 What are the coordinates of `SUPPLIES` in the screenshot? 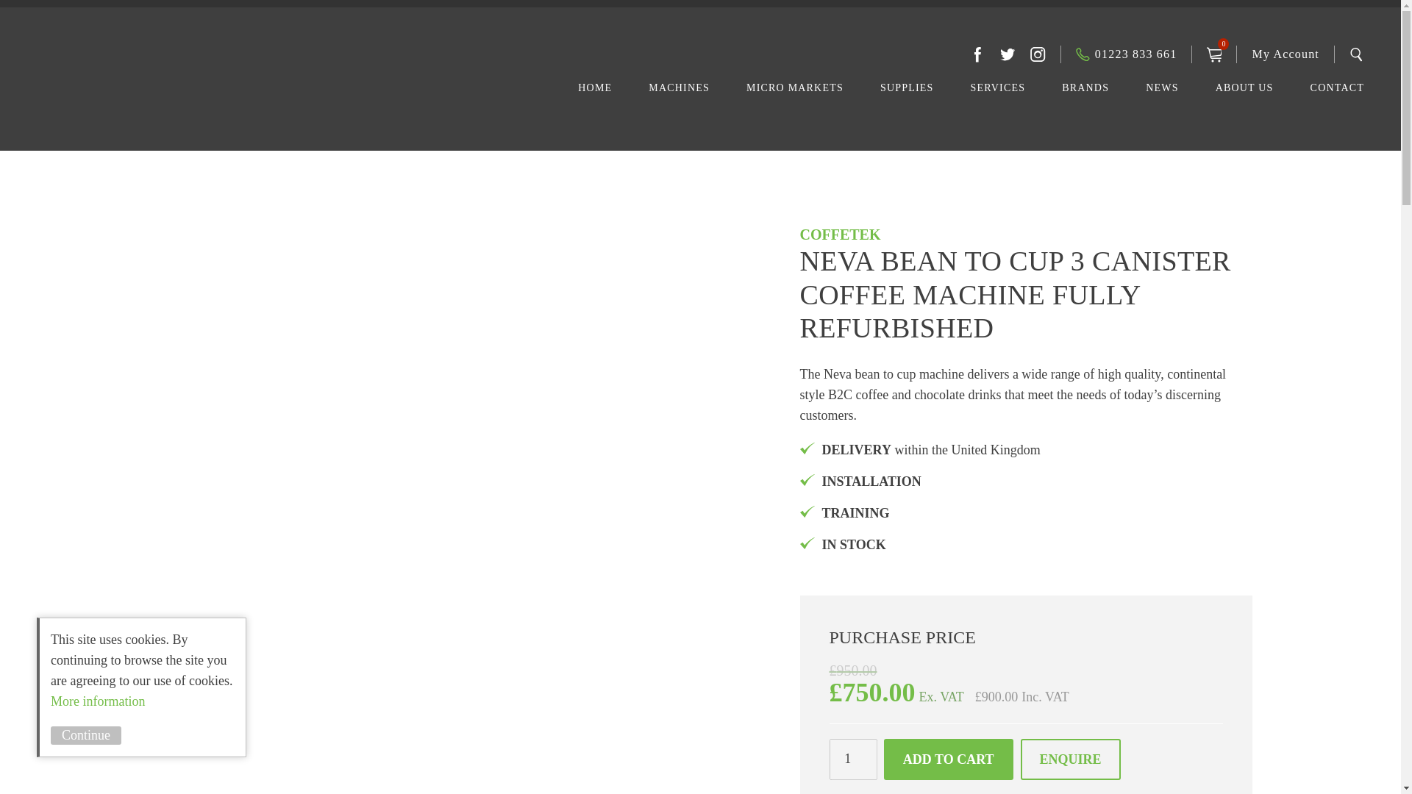 It's located at (906, 94).